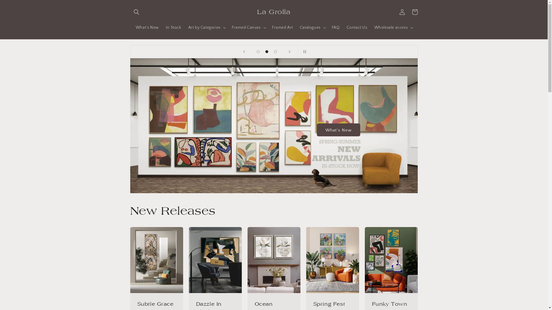 Image resolution: width=552 pixels, height=310 pixels. Describe the element at coordinates (274, 12) in the screenshot. I see `La Grolla` at that location.